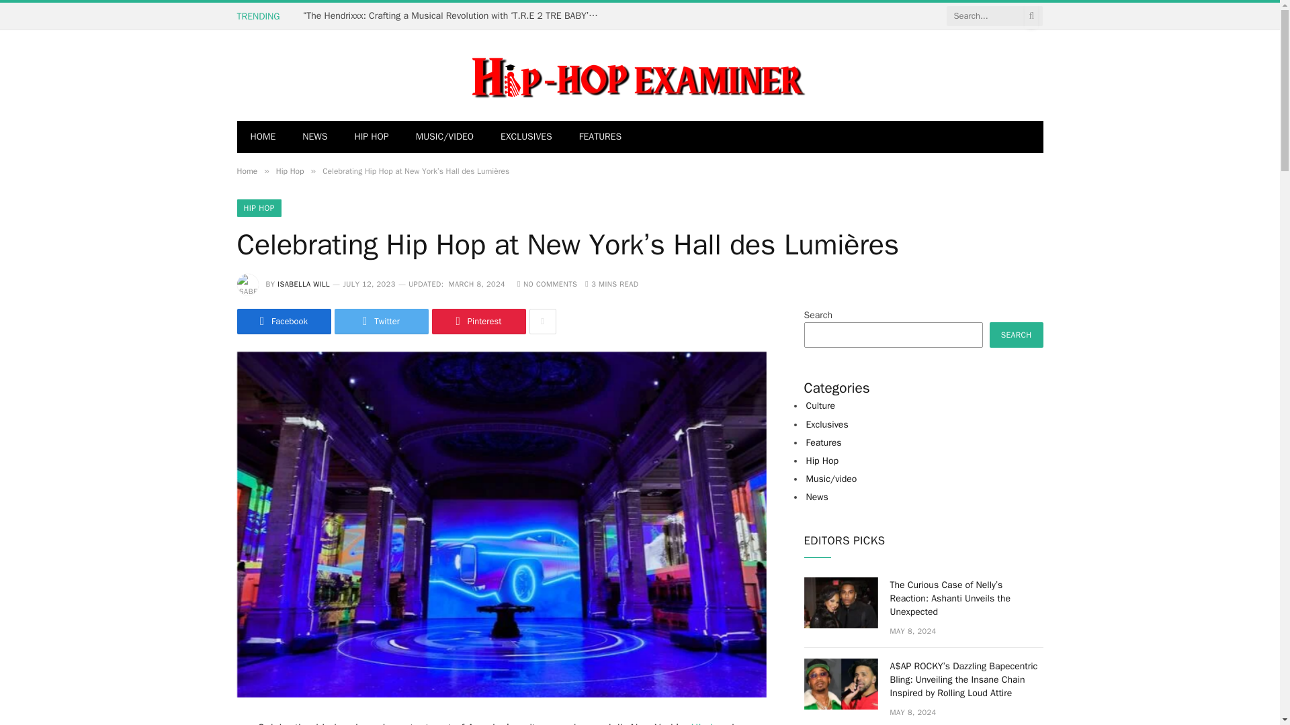 Image resolution: width=1290 pixels, height=725 pixels. Describe the element at coordinates (314, 137) in the screenshot. I see `NEWS` at that location.